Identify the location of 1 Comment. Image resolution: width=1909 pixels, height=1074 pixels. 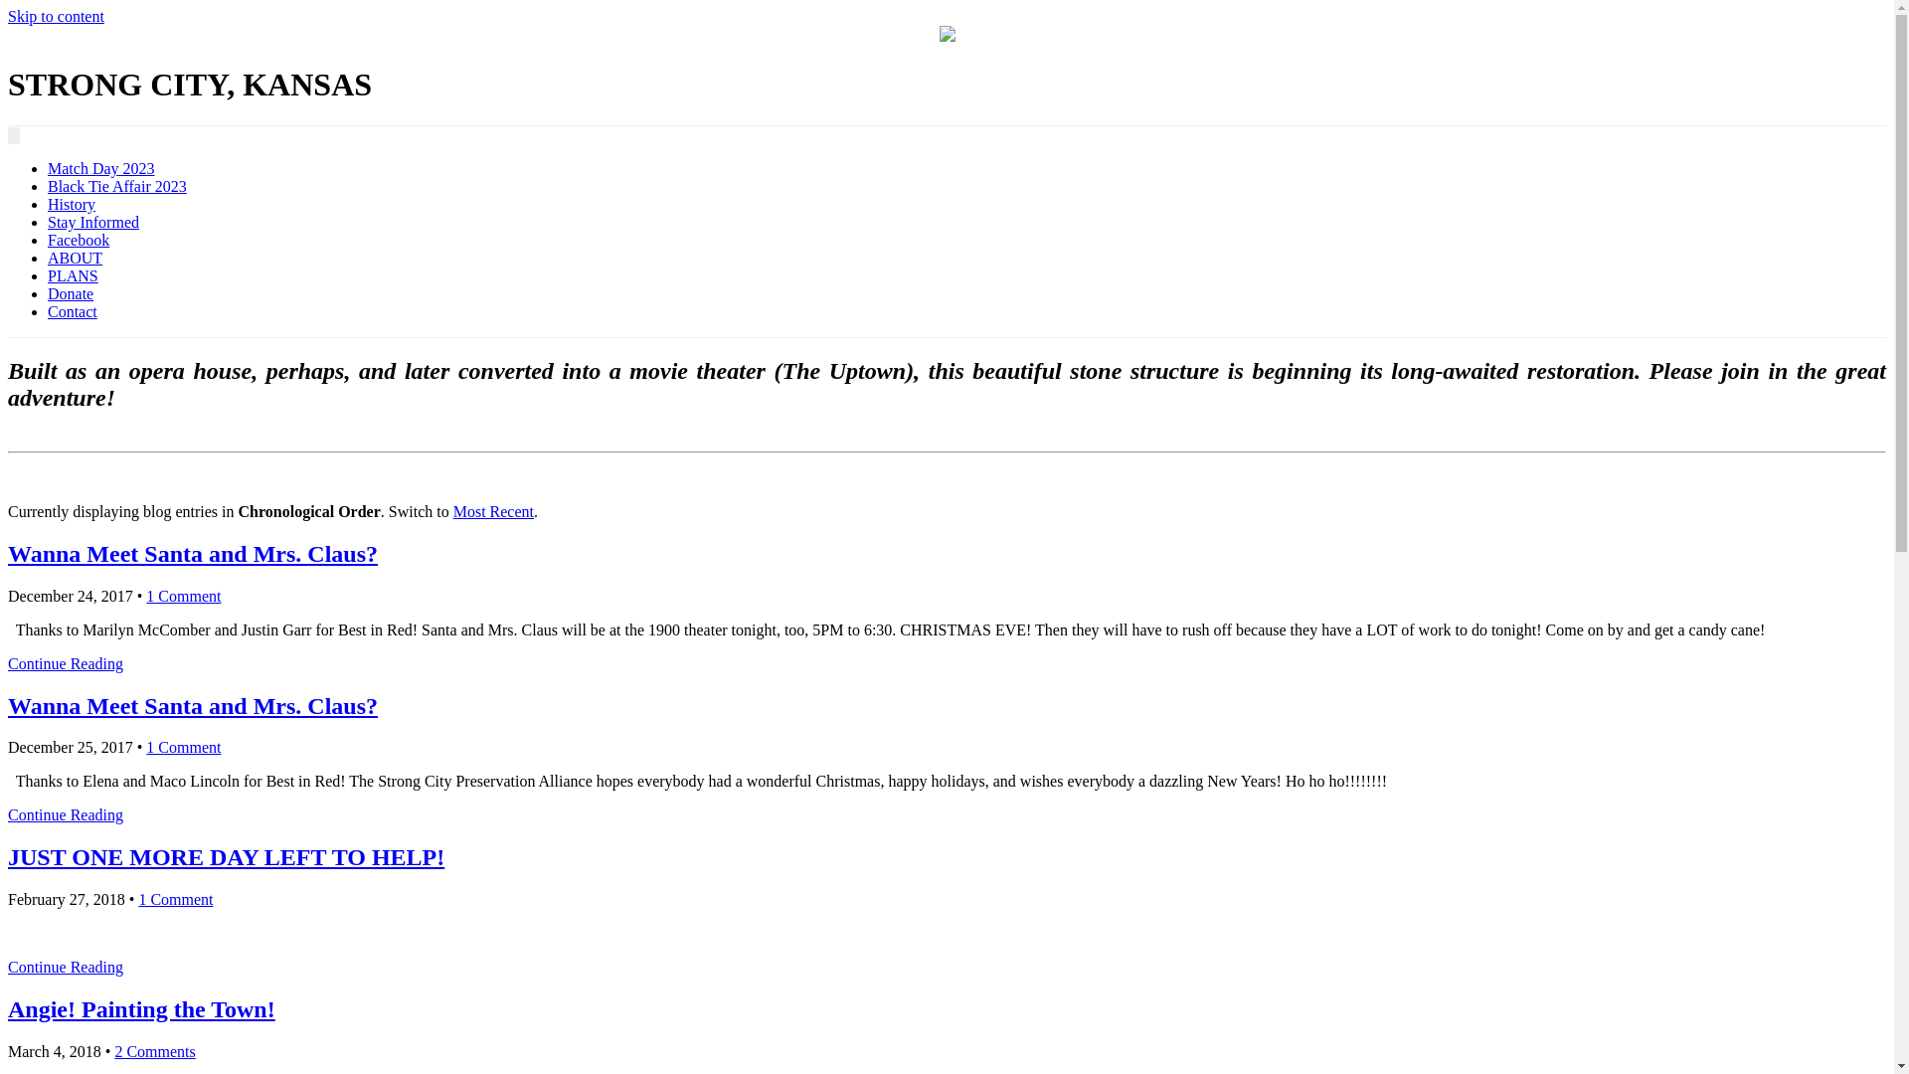
(183, 748).